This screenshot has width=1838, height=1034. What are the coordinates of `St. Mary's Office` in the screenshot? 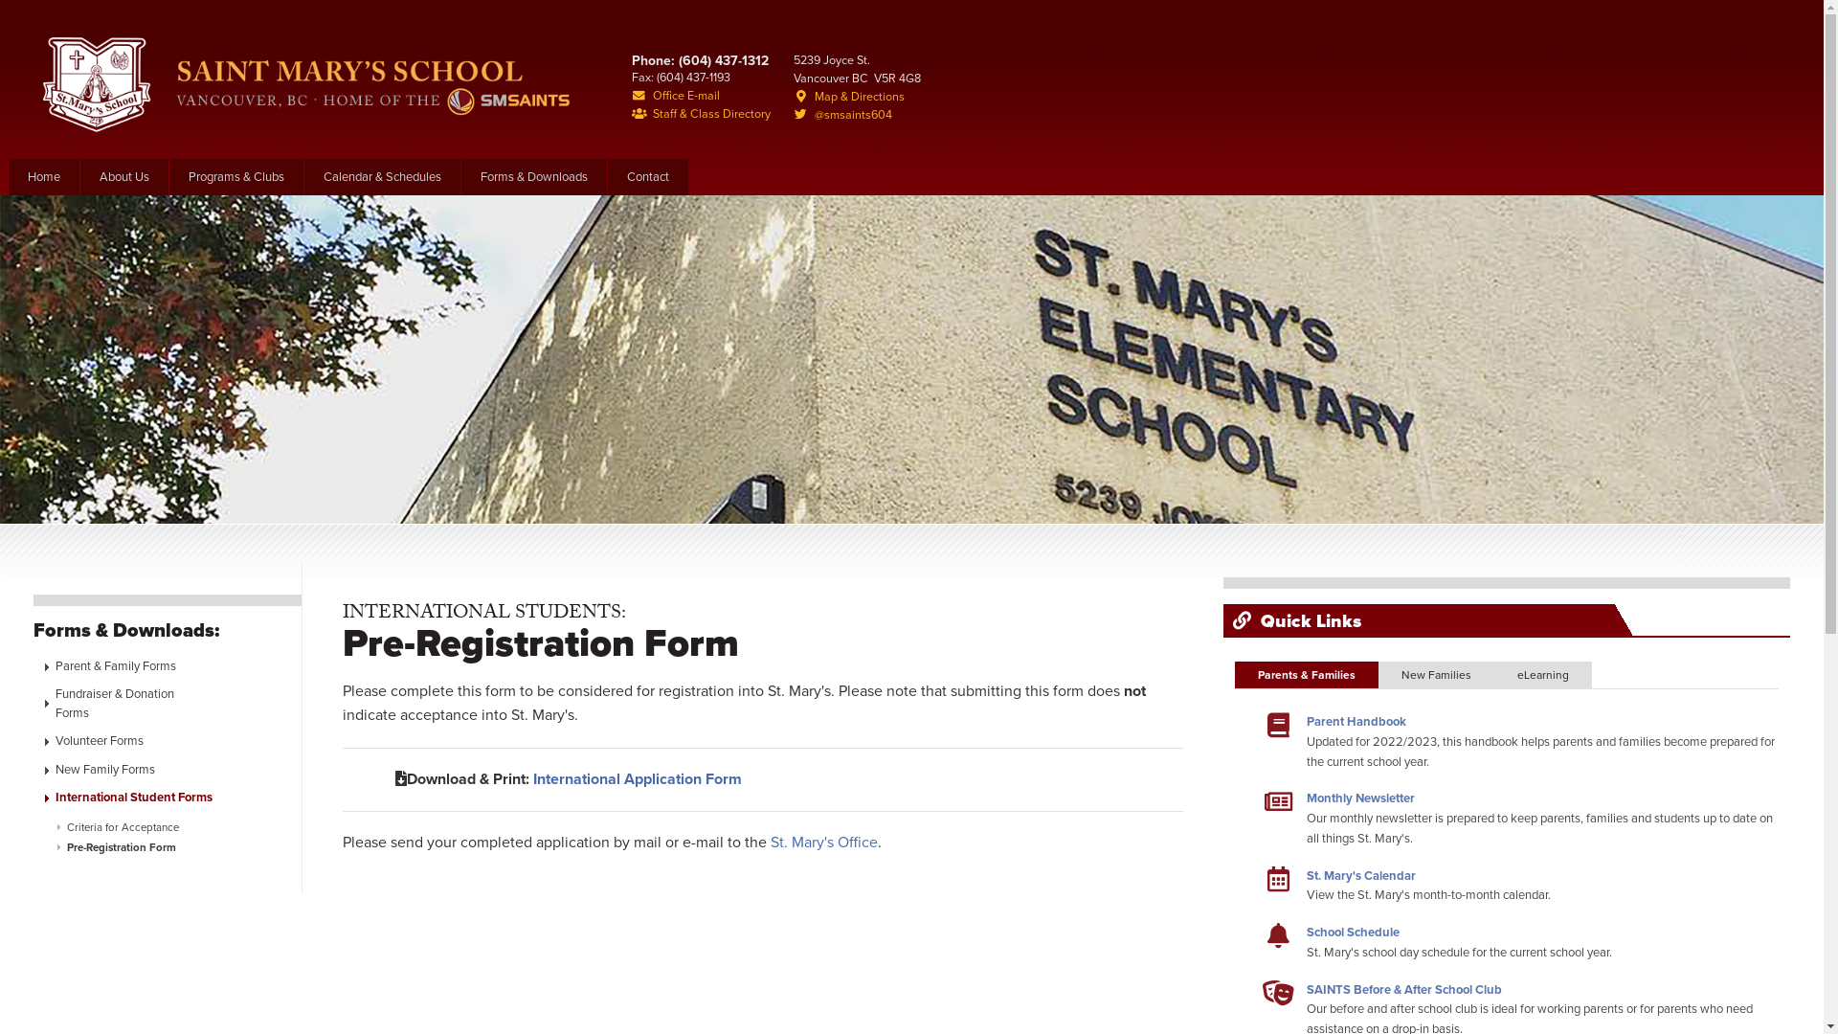 It's located at (824, 843).